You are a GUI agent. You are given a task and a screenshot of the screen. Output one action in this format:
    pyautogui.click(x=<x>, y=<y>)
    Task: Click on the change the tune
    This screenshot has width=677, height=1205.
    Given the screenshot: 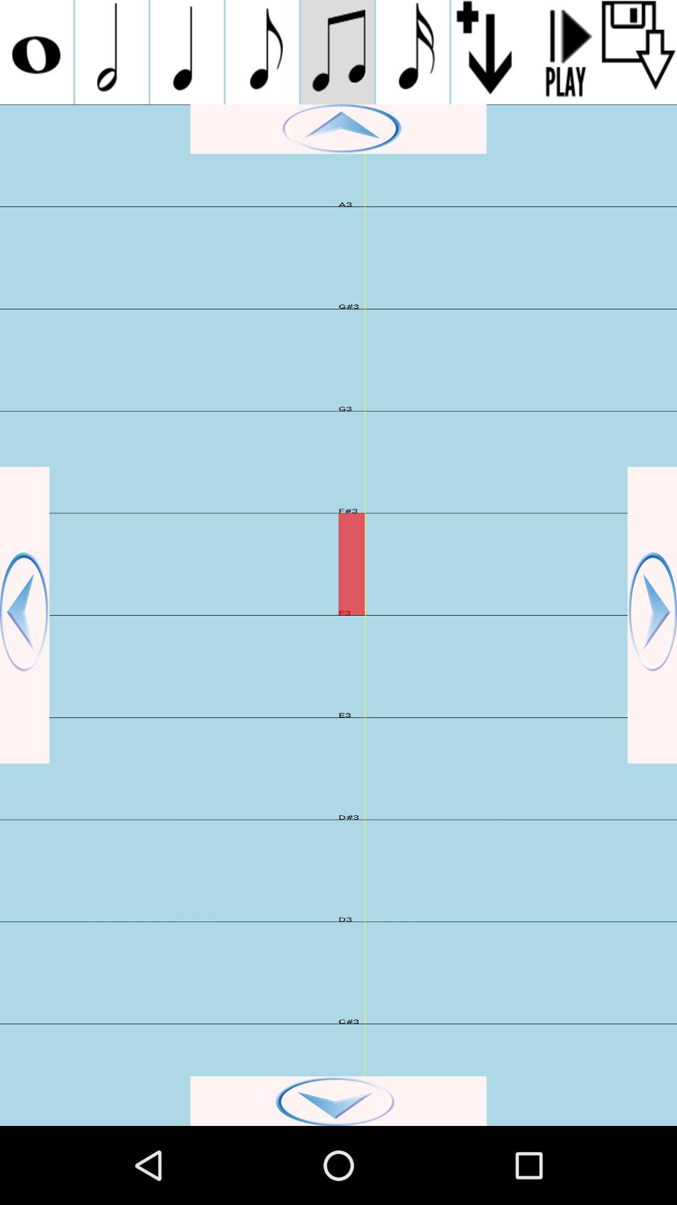 What is the action you would take?
    pyautogui.click(x=412, y=52)
    